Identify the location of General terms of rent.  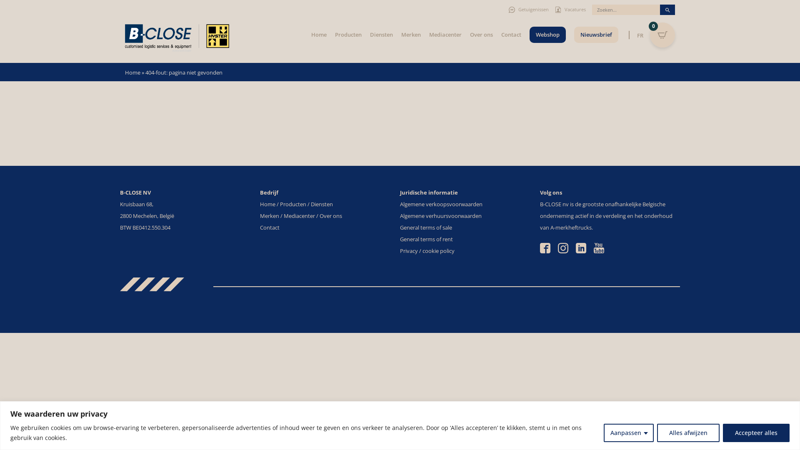
(427, 239).